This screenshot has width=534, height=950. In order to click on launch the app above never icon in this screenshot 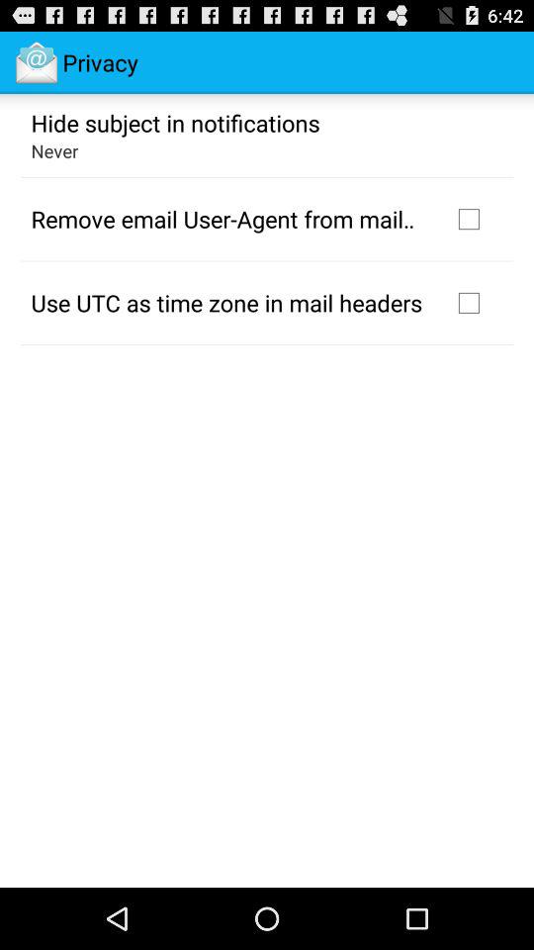, I will do `click(175, 122)`.